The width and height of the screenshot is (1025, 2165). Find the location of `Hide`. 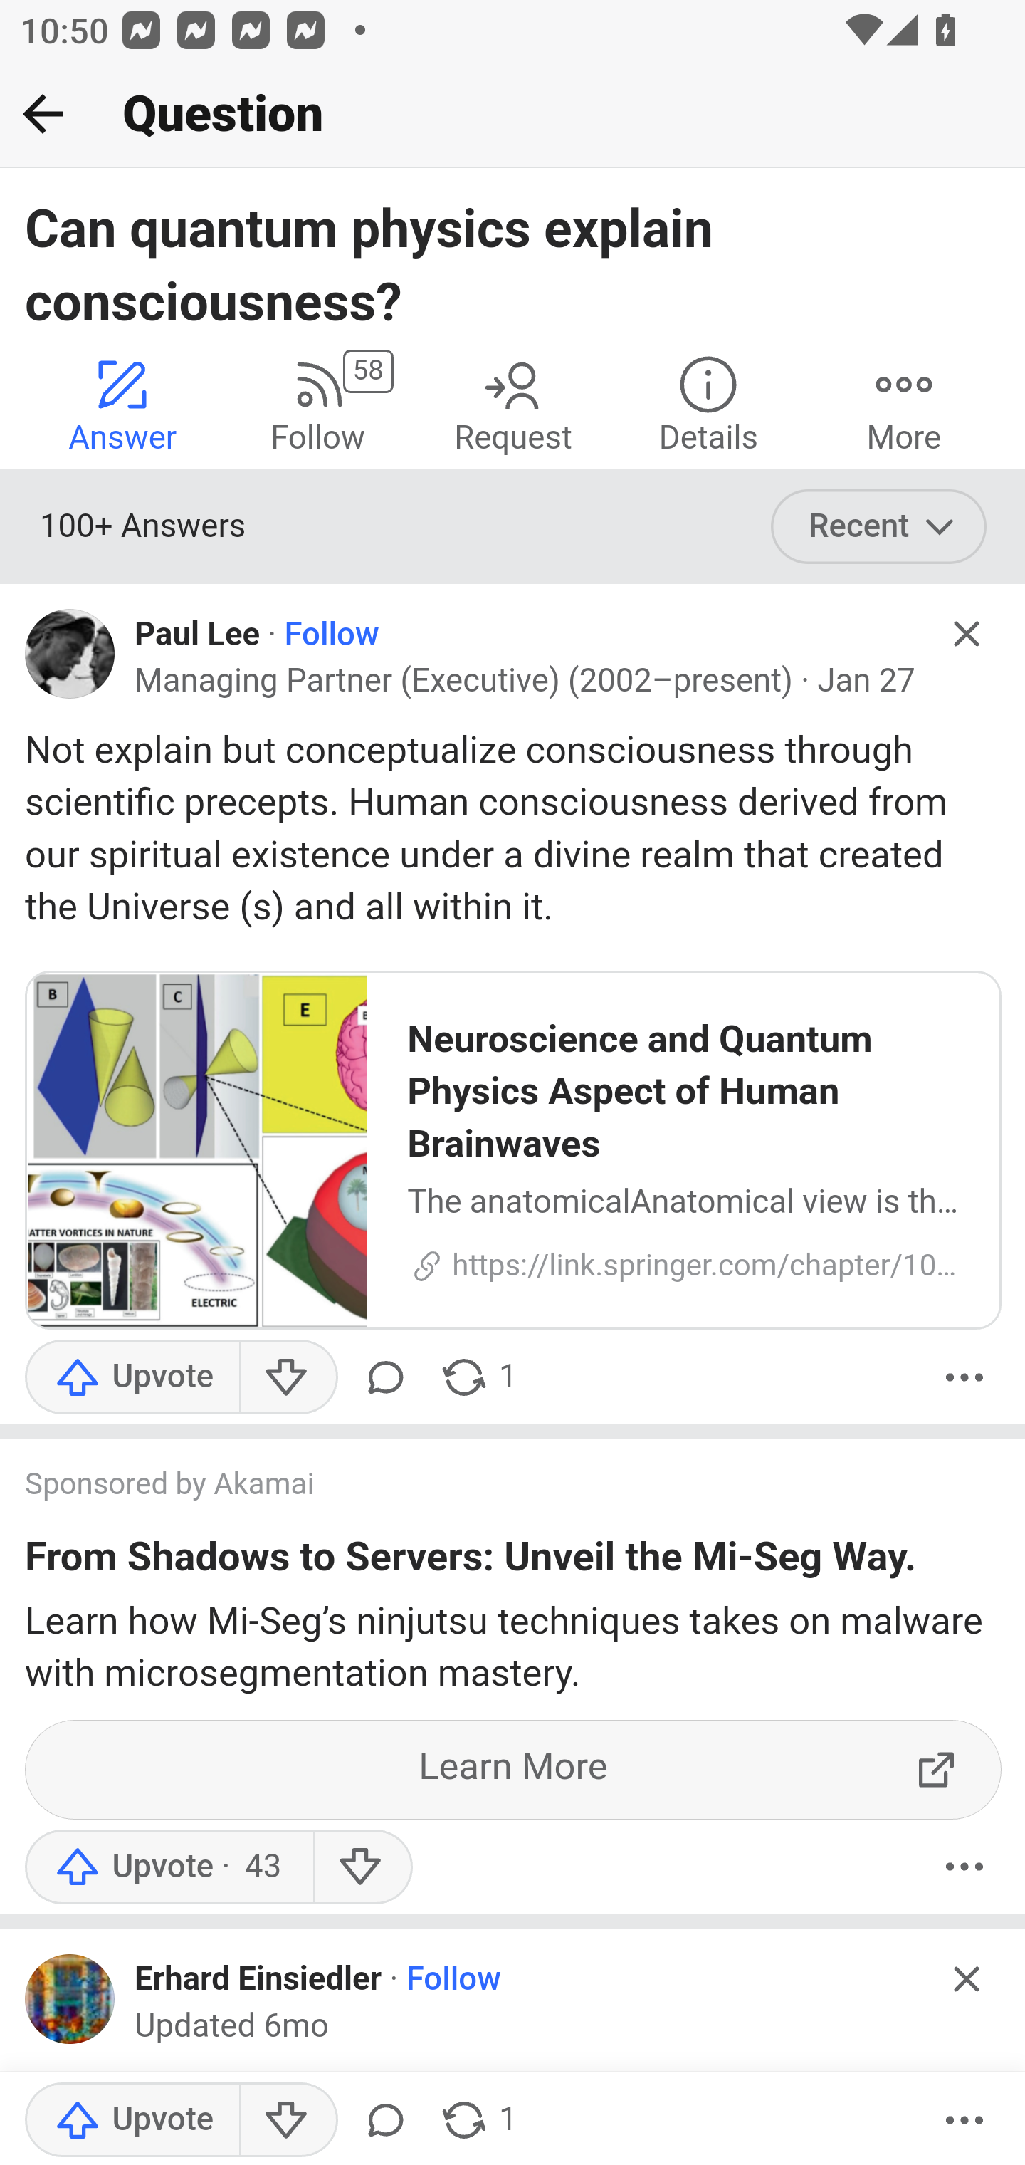

Hide is located at coordinates (967, 1978).